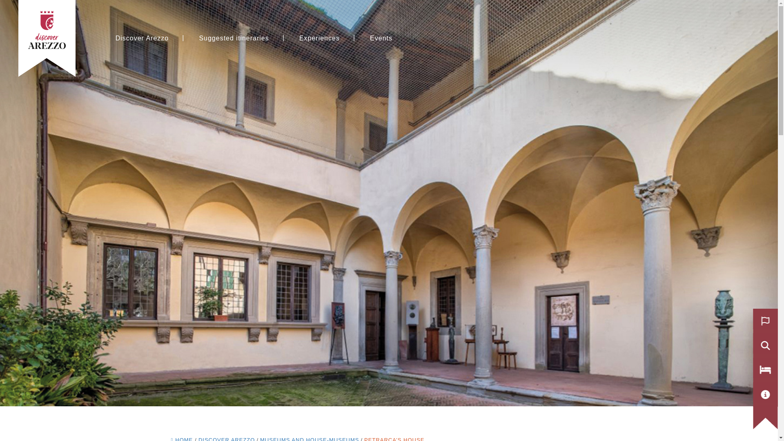 Image resolution: width=784 pixels, height=441 pixels. What do you see at coordinates (182, 439) in the screenshot?
I see `HOME` at bounding box center [182, 439].